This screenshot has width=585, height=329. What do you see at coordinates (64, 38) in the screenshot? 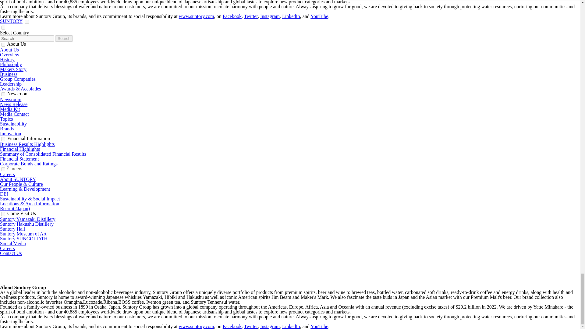
I see `Search` at bounding box center [64, 38].